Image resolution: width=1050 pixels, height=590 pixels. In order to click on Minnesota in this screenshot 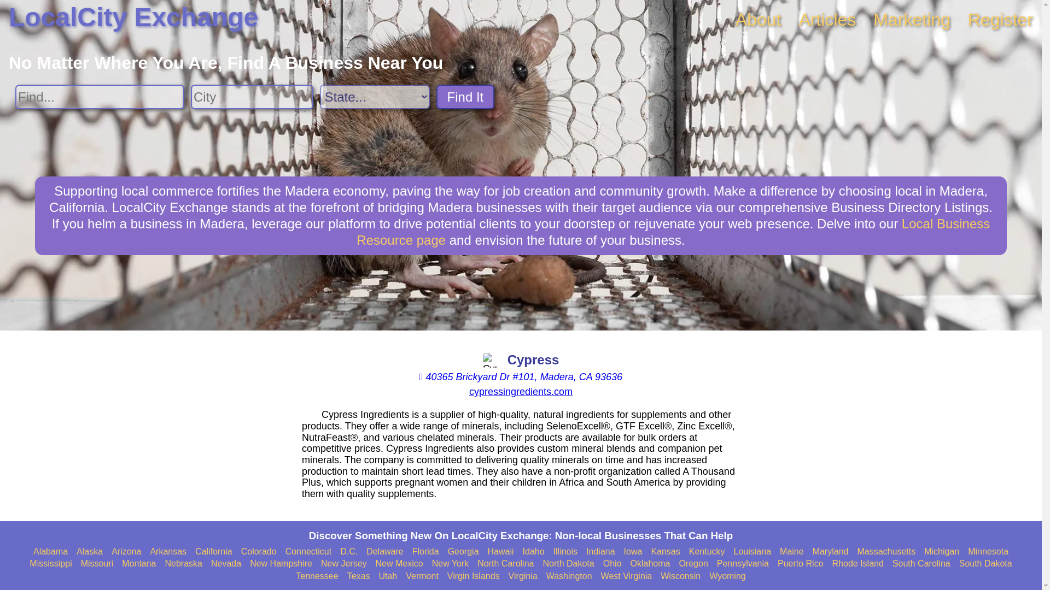, I will do `click(988, 552)`.